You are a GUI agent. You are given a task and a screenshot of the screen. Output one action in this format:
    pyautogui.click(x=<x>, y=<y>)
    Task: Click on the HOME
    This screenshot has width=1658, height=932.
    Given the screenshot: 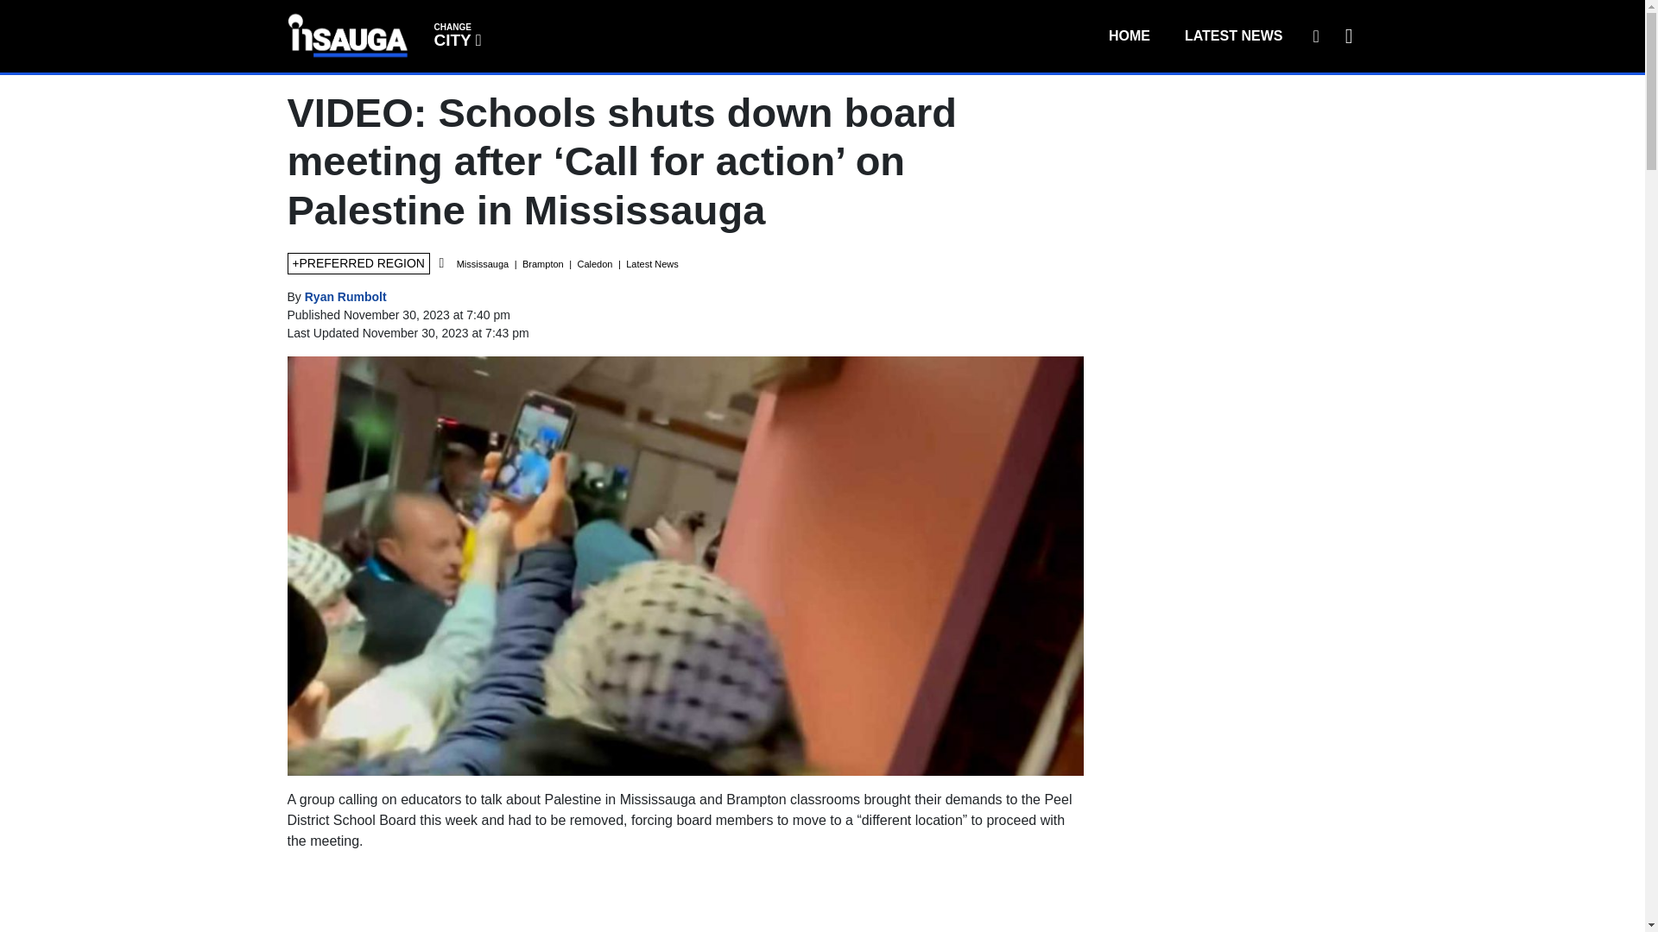 What is the action you would take?
    pyautogui.click(x=456, y=35)
    